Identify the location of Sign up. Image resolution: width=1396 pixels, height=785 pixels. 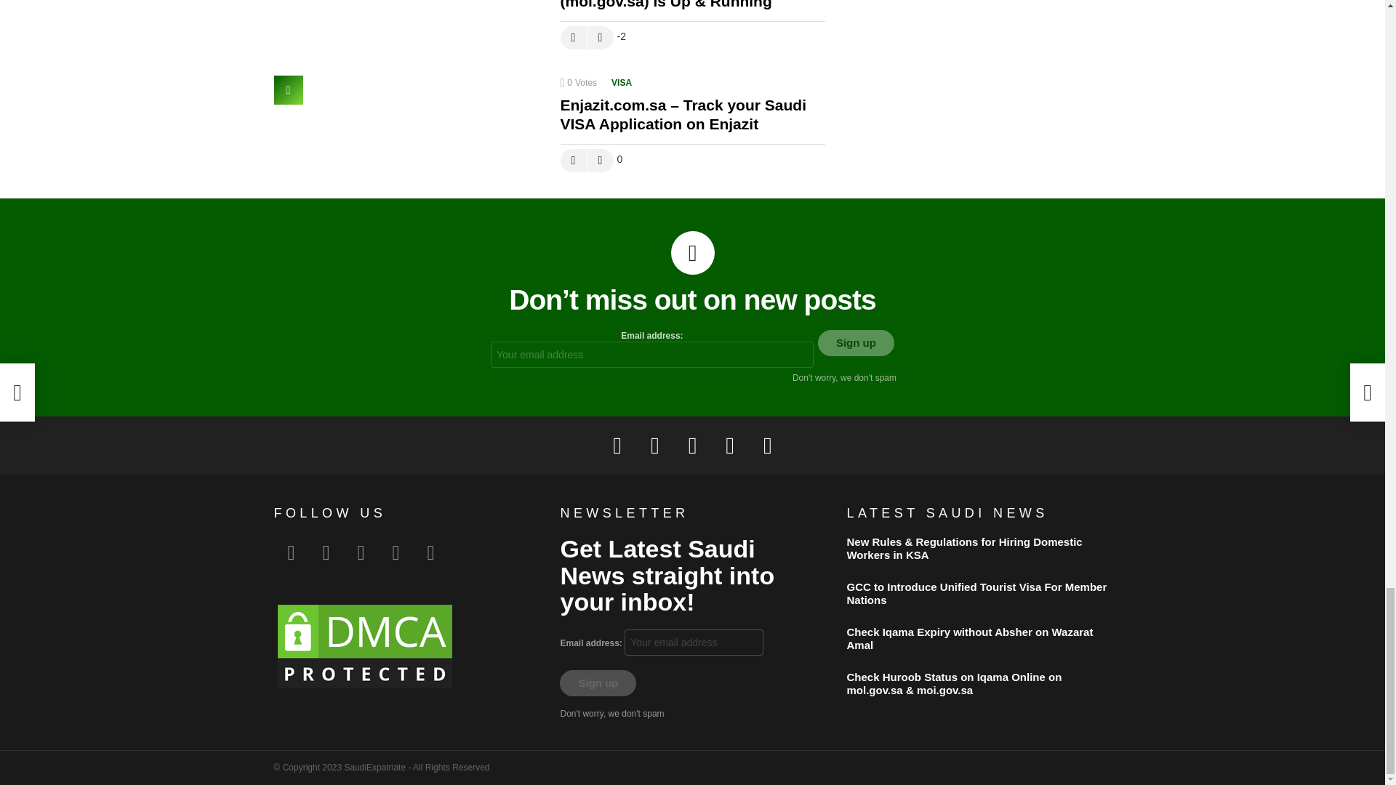
(598, 683).